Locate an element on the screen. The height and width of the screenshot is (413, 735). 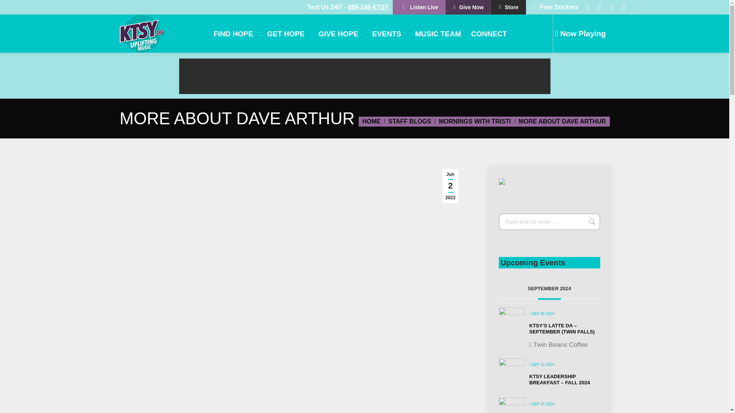
Pinterest page opens in new window is located at coordinates (611, 7).